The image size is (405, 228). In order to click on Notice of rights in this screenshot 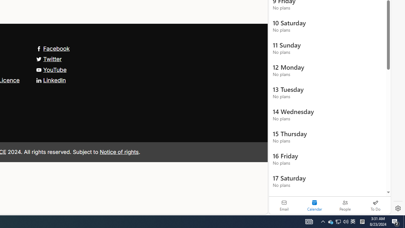, I will do `click(119, 152)`.